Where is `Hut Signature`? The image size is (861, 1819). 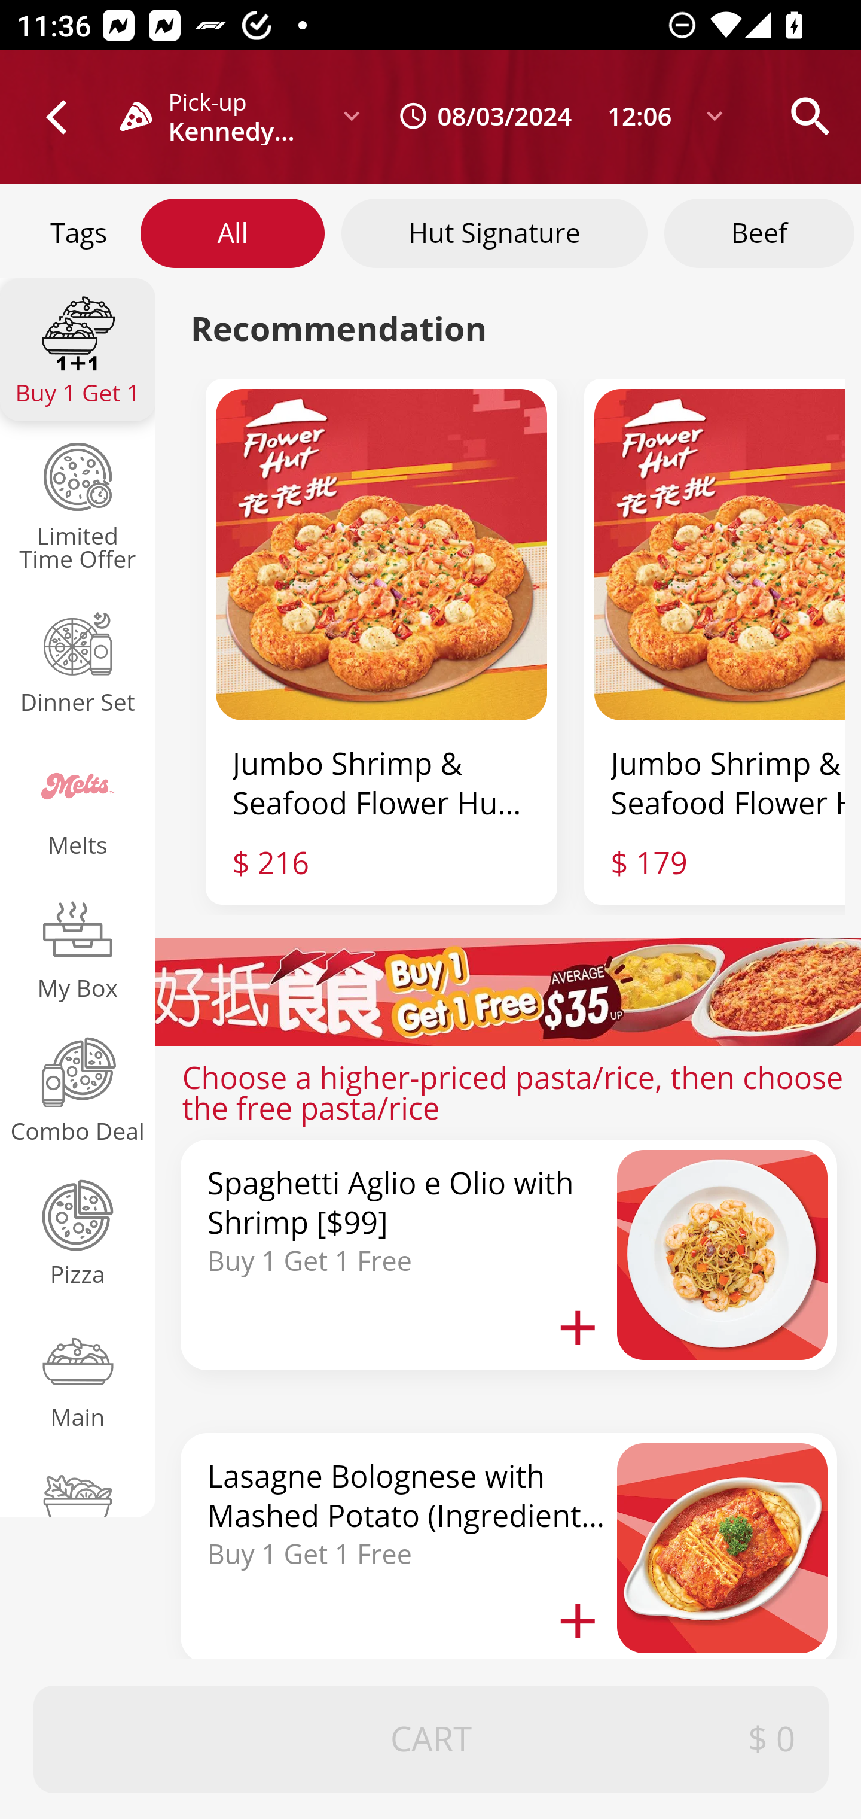 Hut Signature is located at coordinates (494, 232).